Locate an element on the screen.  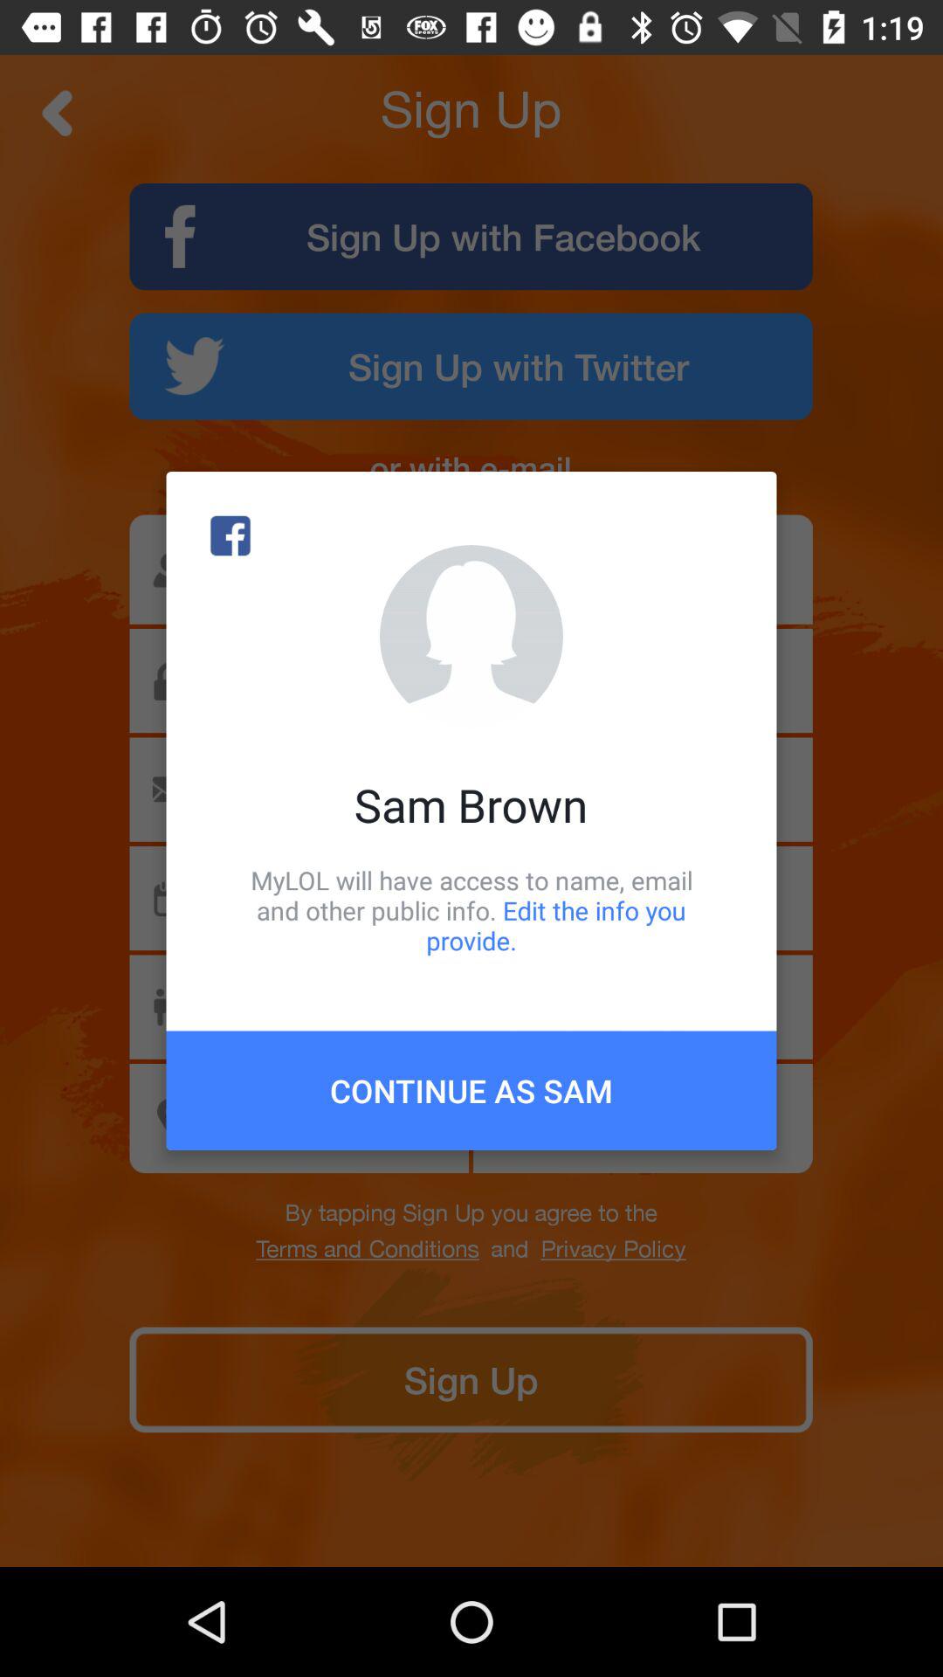
jump to the continue as sam item is located at coordinates (471, 1090).